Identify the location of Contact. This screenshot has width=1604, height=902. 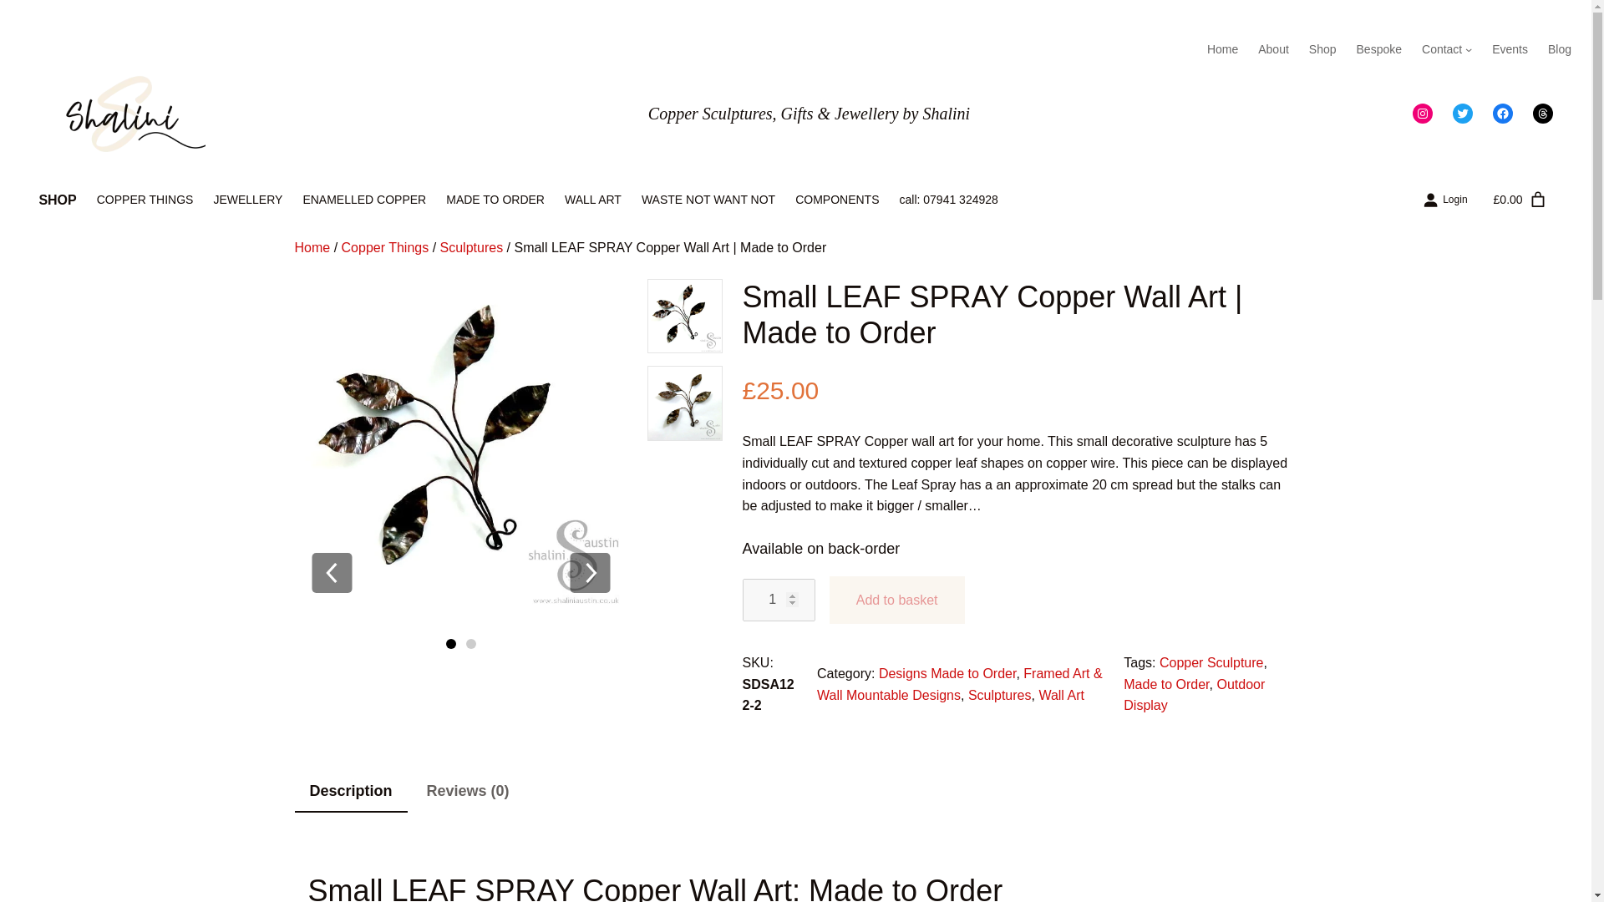
(1441, 48).